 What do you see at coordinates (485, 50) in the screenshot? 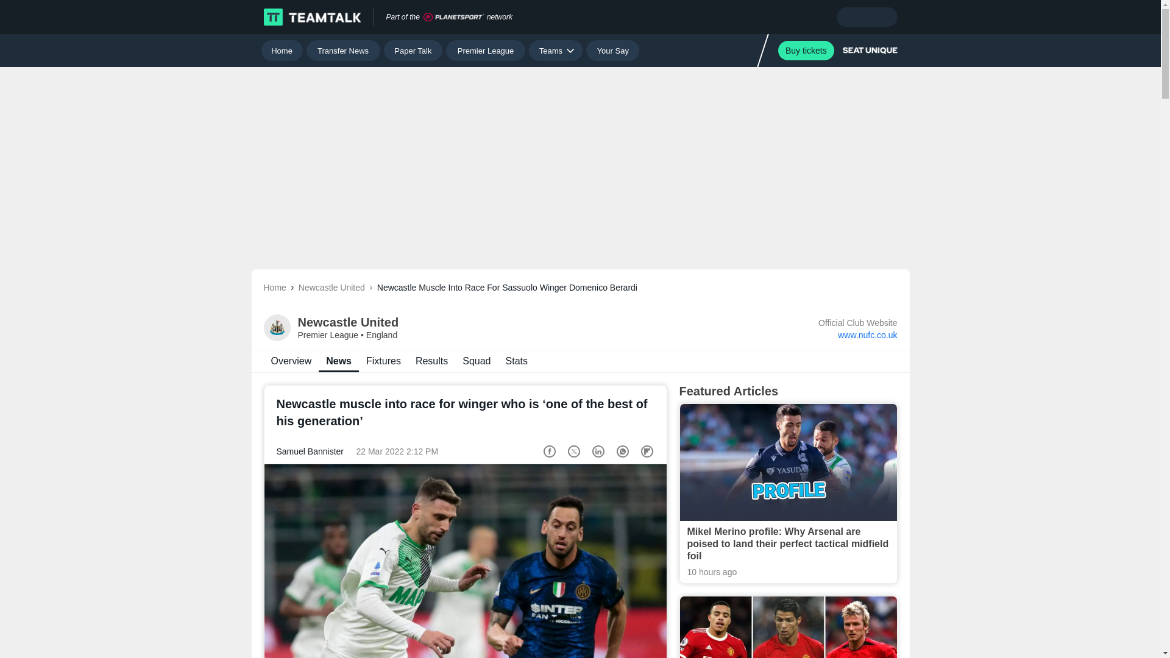
I see `Transfer News` at bounding box center [485, 50].